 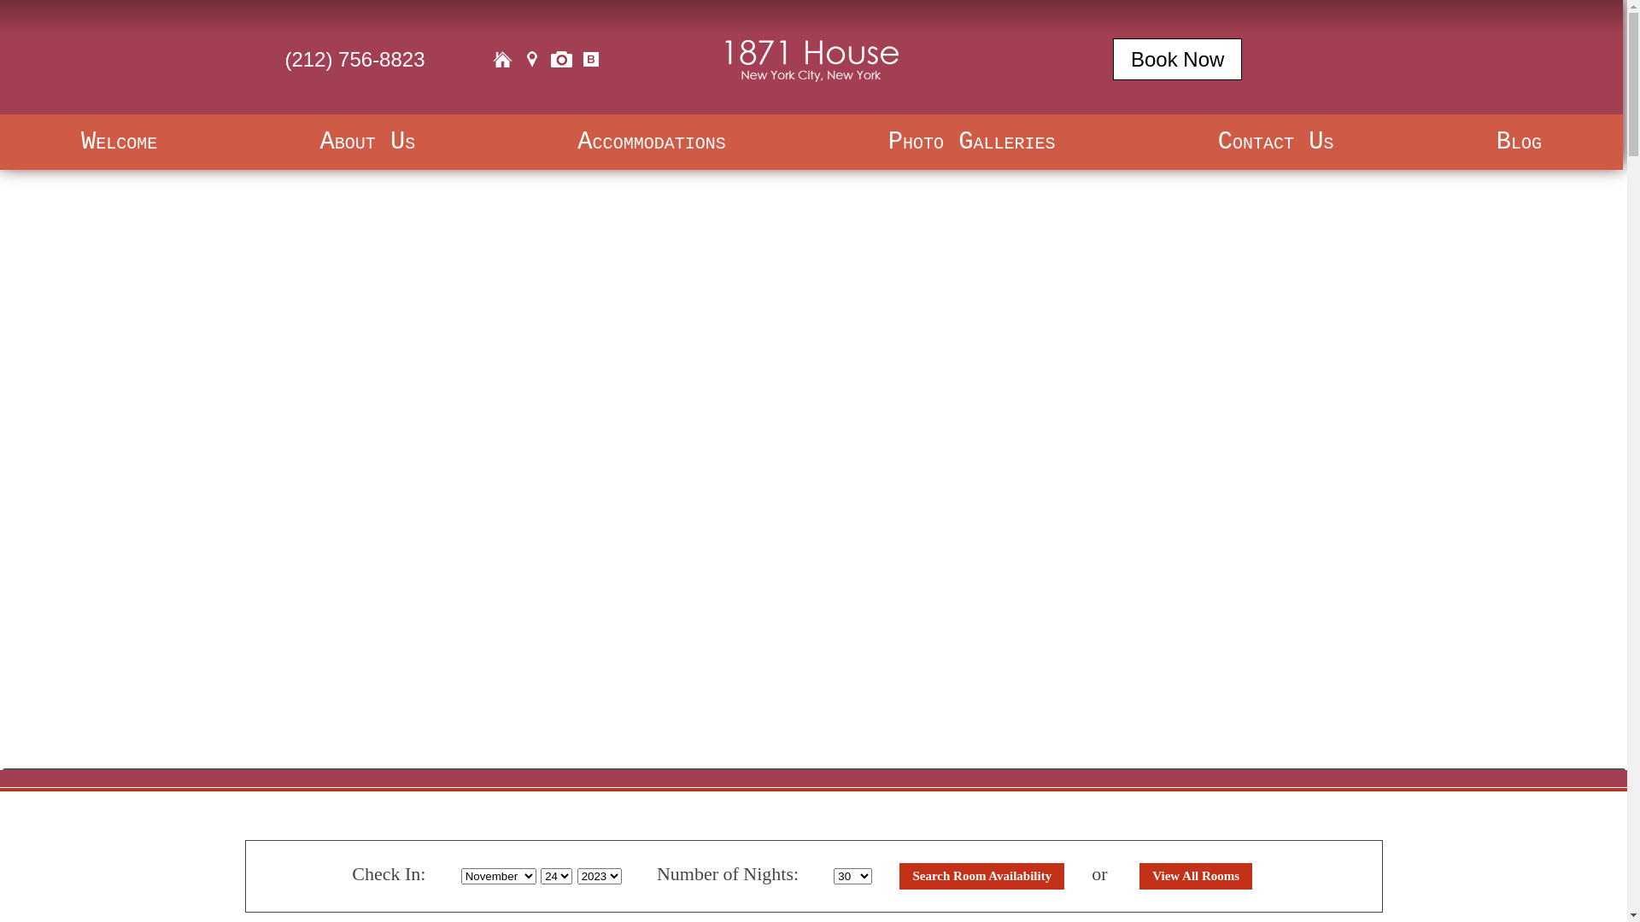 I want to click on View All Rooms, so click(x=1196, y=876).